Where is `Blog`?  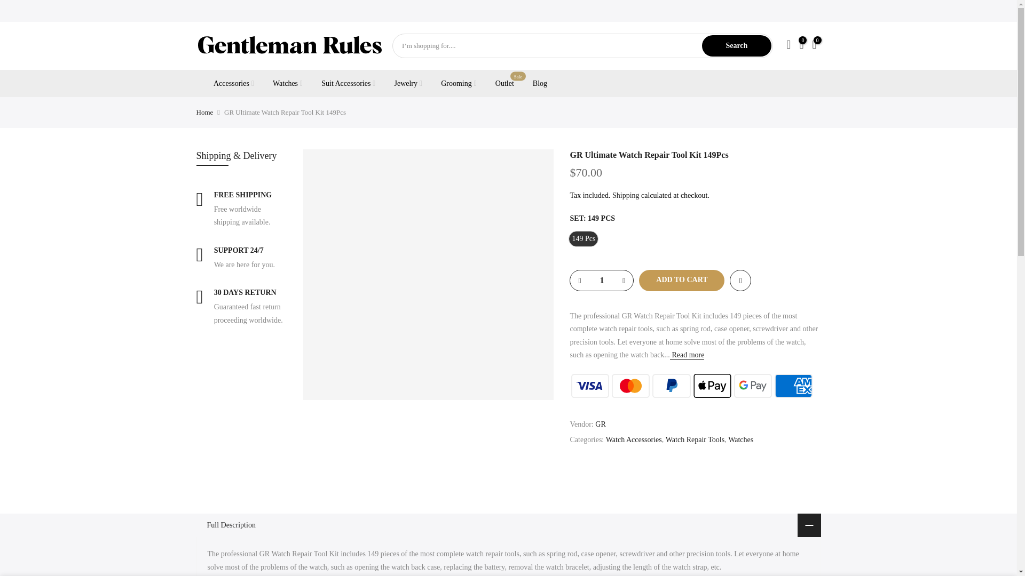 Blog is located at coordinates (539, 83).